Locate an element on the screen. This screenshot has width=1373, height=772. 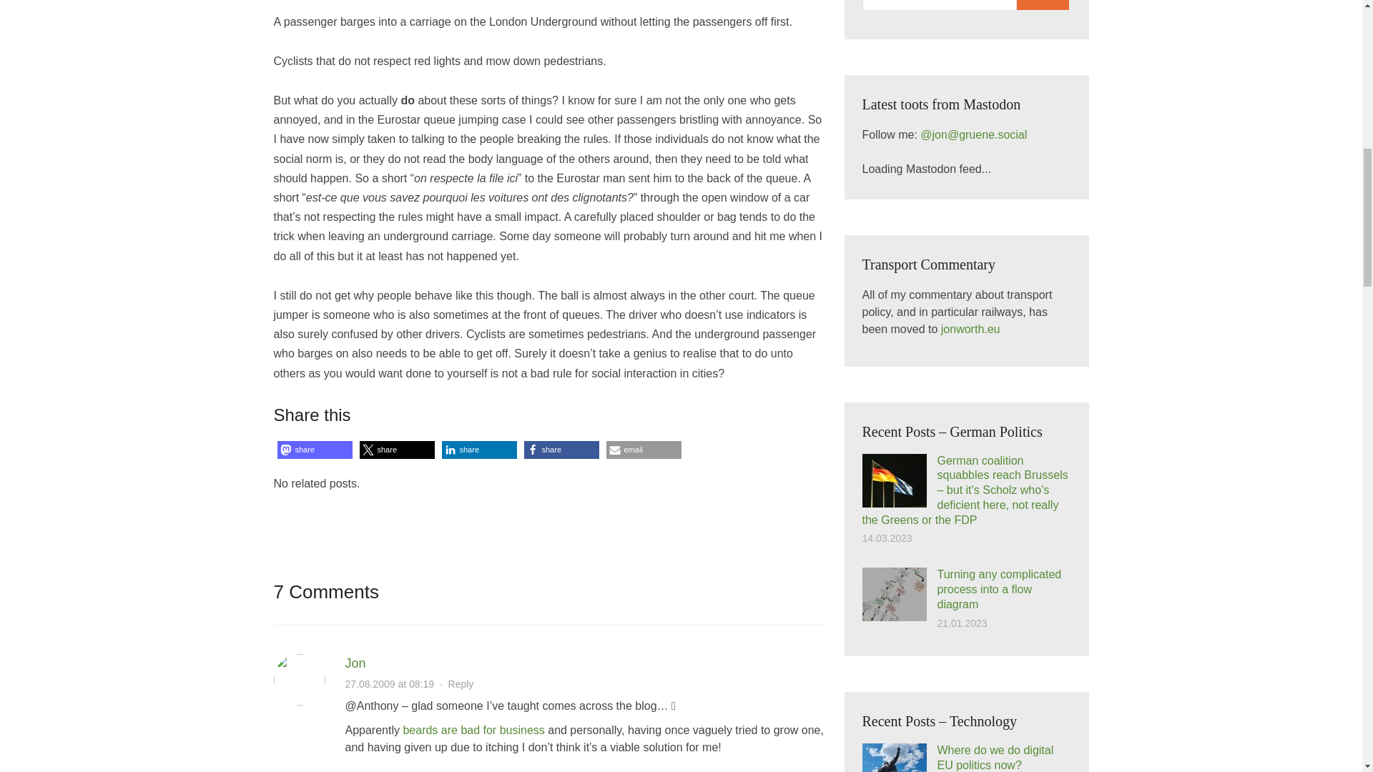
Share on LinkedIn is located at coordinates (479, 449).